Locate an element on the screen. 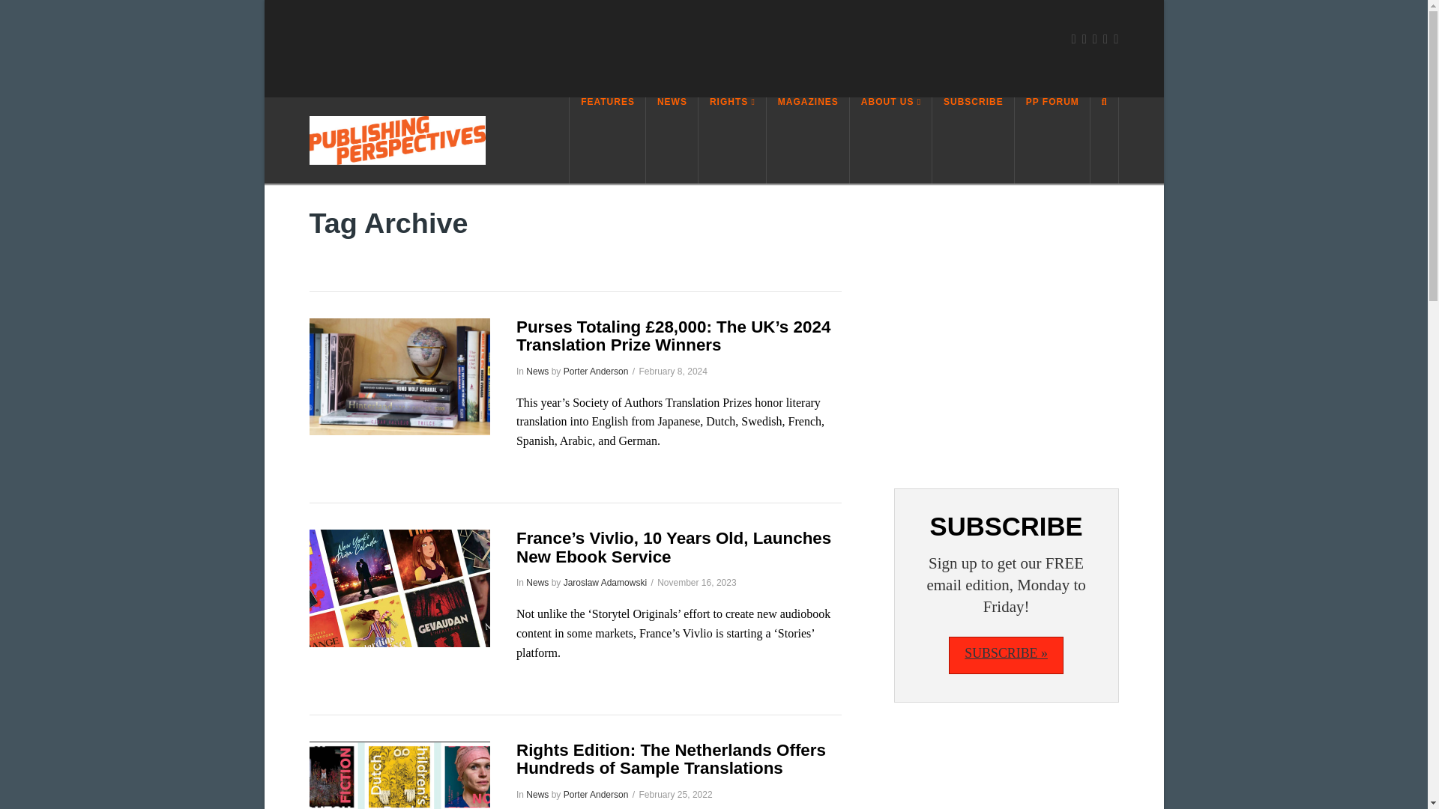 Image resolution: width=1439 pixels, height=809 pixels. Porter Anderson is located at coordinates (597, 372).